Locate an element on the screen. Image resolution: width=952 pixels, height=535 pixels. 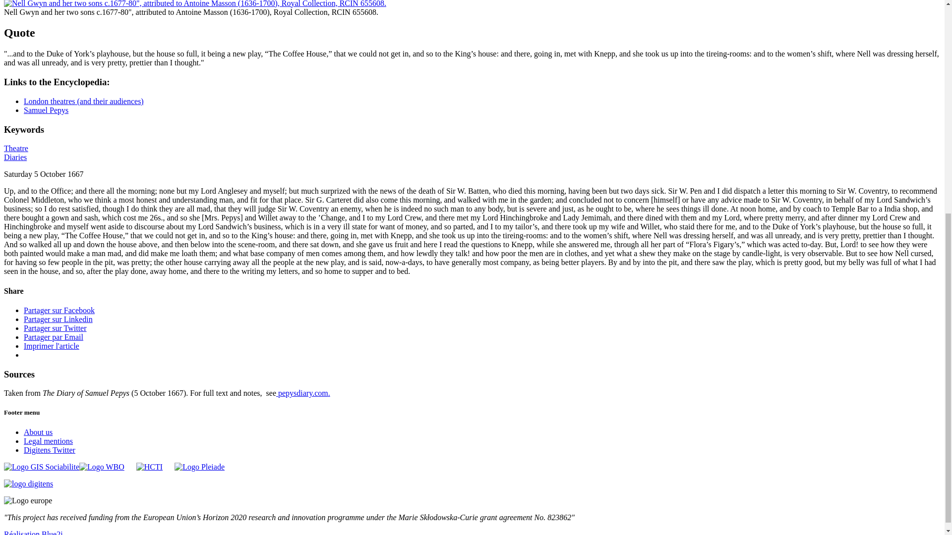
Theatre is located at coordinates (16, 148).